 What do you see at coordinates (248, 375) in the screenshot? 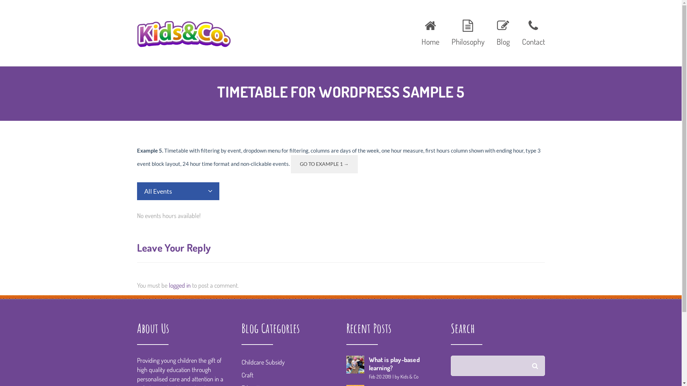
I see `Craft` at bounding box center [248, 375].